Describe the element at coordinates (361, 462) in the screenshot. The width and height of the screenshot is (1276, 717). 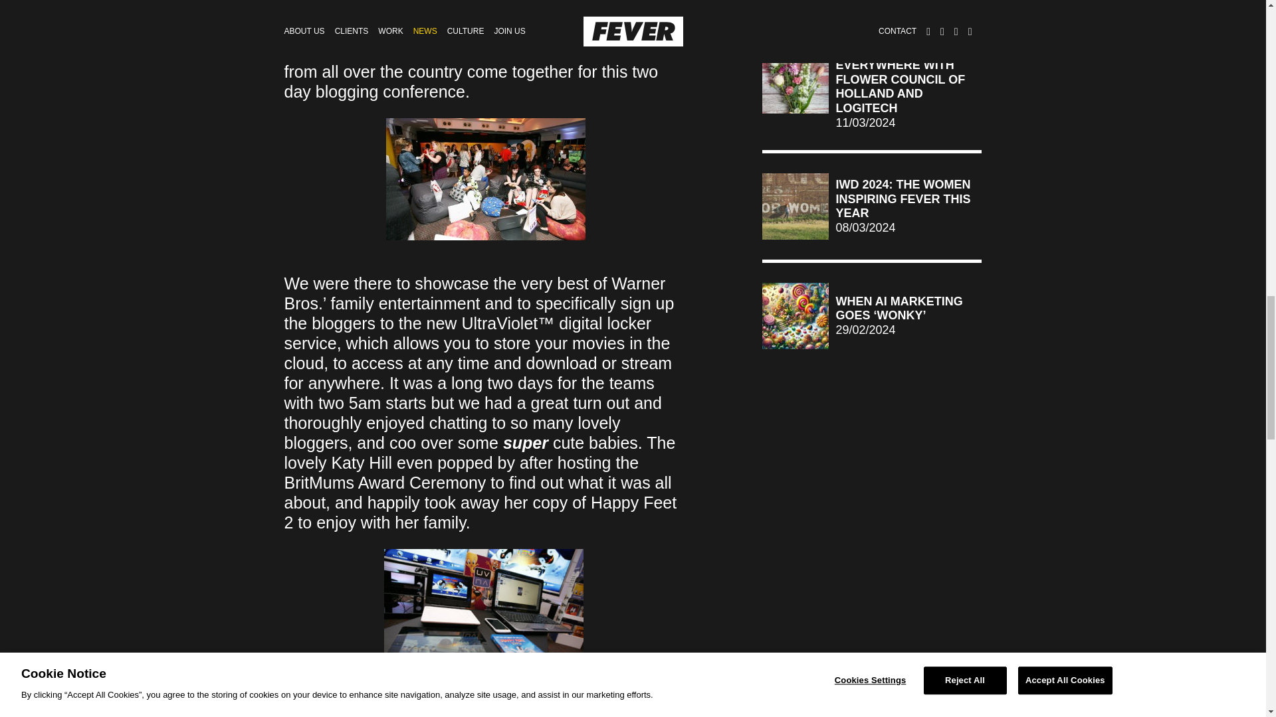
I see `Katy Hill` at that location.